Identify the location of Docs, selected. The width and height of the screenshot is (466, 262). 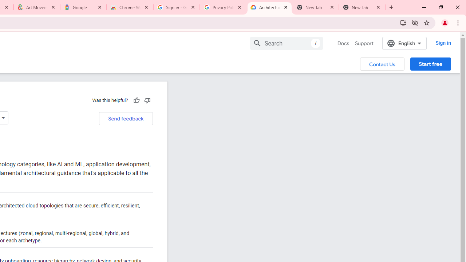
(343, 43).